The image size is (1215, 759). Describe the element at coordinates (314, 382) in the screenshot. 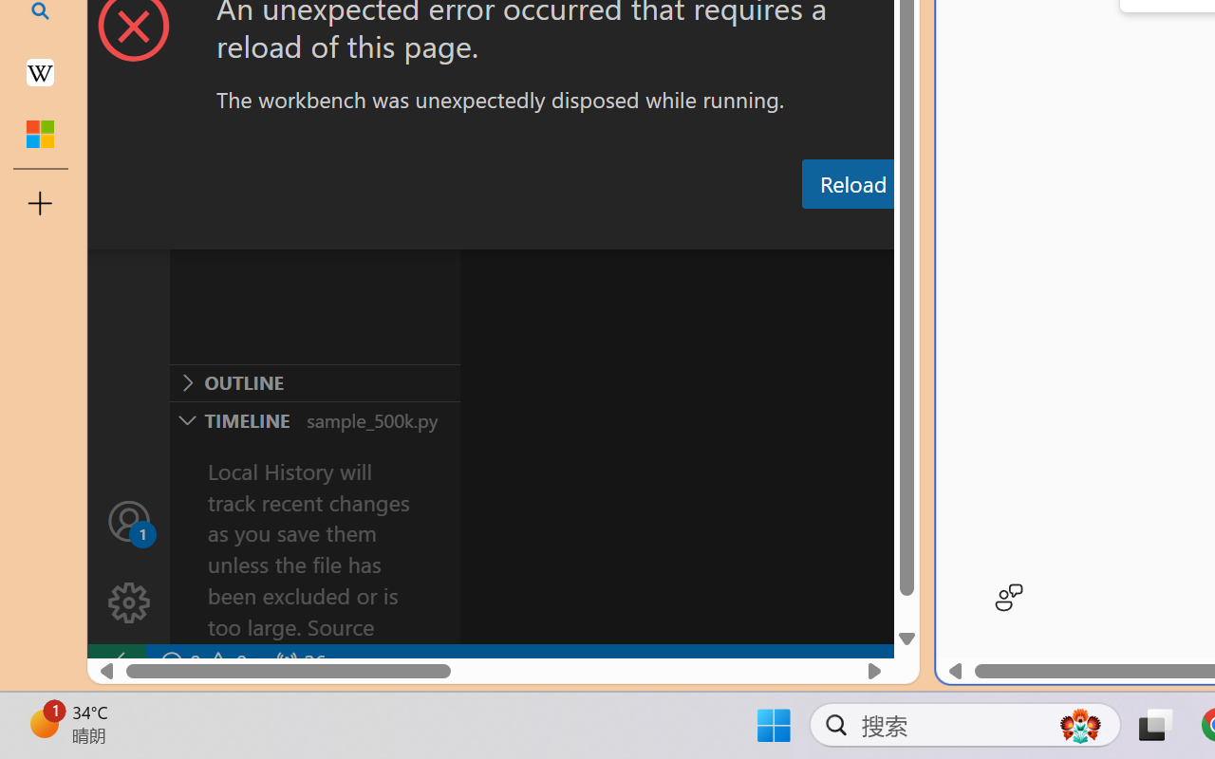

I see `Outline Section` at that location.